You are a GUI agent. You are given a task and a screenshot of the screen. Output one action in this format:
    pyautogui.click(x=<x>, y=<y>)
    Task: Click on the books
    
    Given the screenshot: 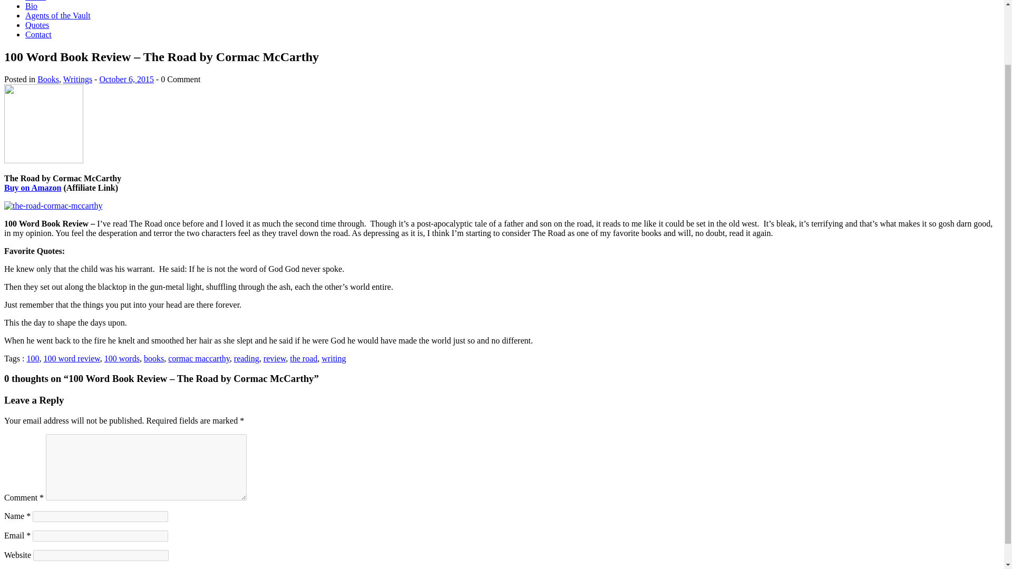 What is the action you would take?
    pyautogui.click(x=154, y=358)
    